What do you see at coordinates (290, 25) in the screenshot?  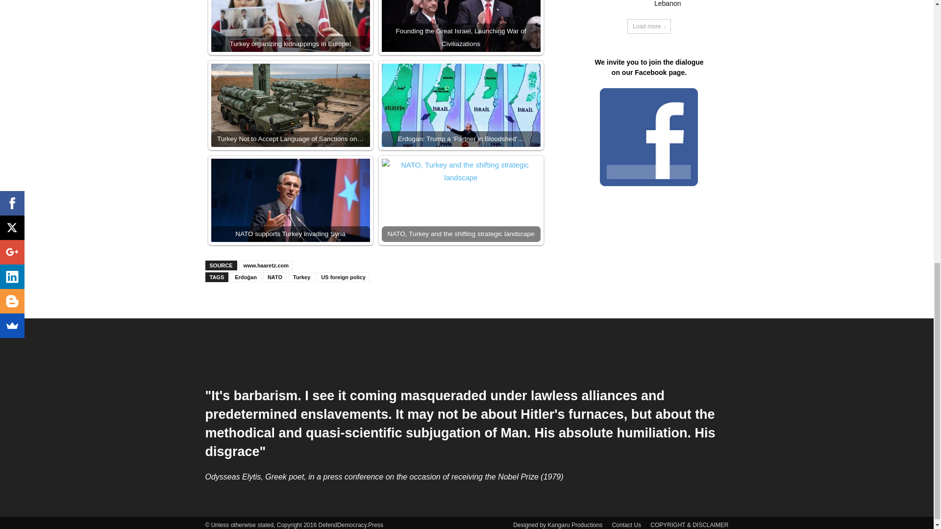 I see `Turkey organizing kidnappings in Europe!` at bounding box center [290, 25].